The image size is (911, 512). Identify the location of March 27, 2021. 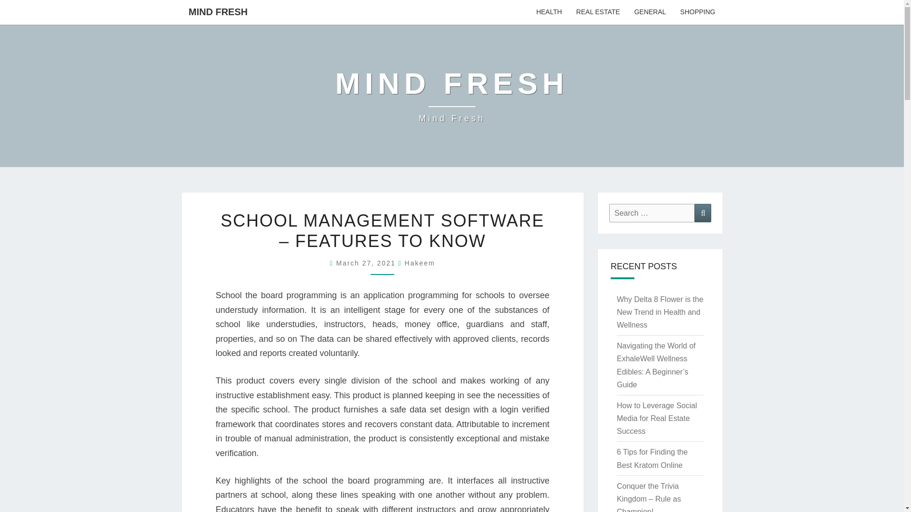
(367, 263).